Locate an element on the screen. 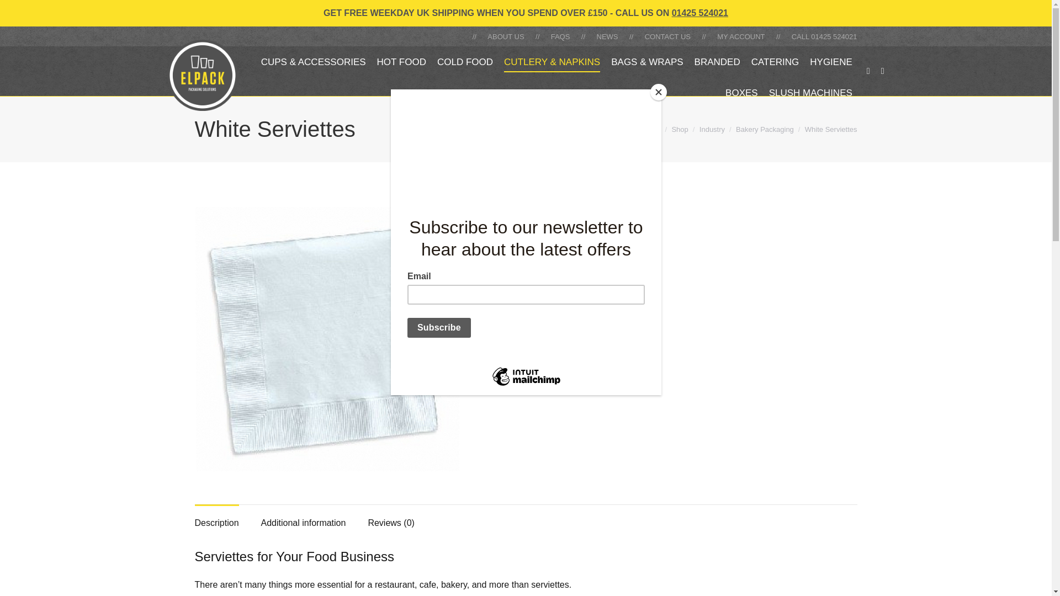  Industry is located at coordinates (712, 128).